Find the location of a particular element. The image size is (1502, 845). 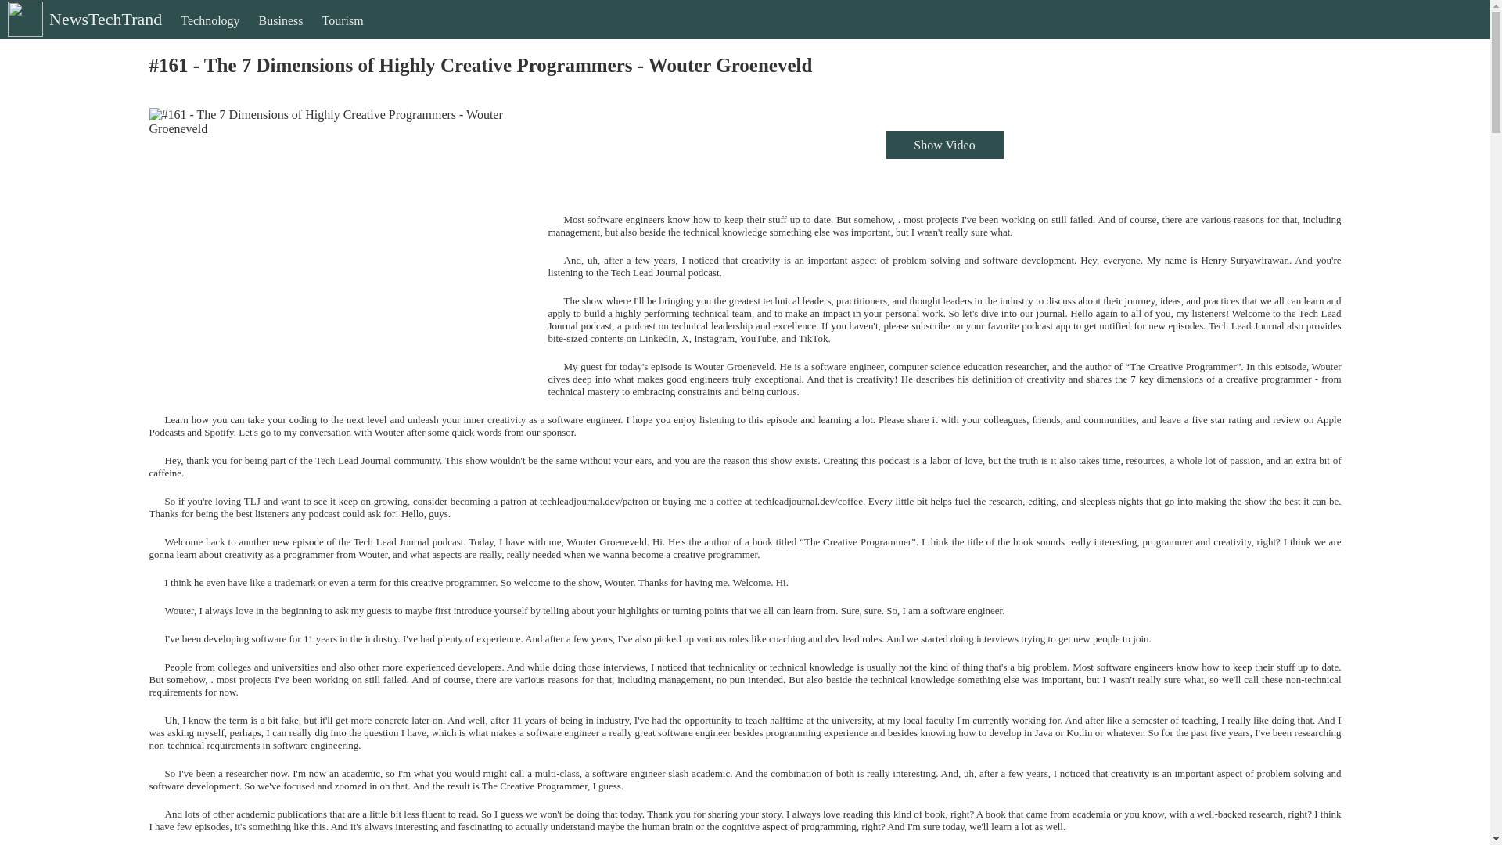

Business is located at coordinates (280, 34).